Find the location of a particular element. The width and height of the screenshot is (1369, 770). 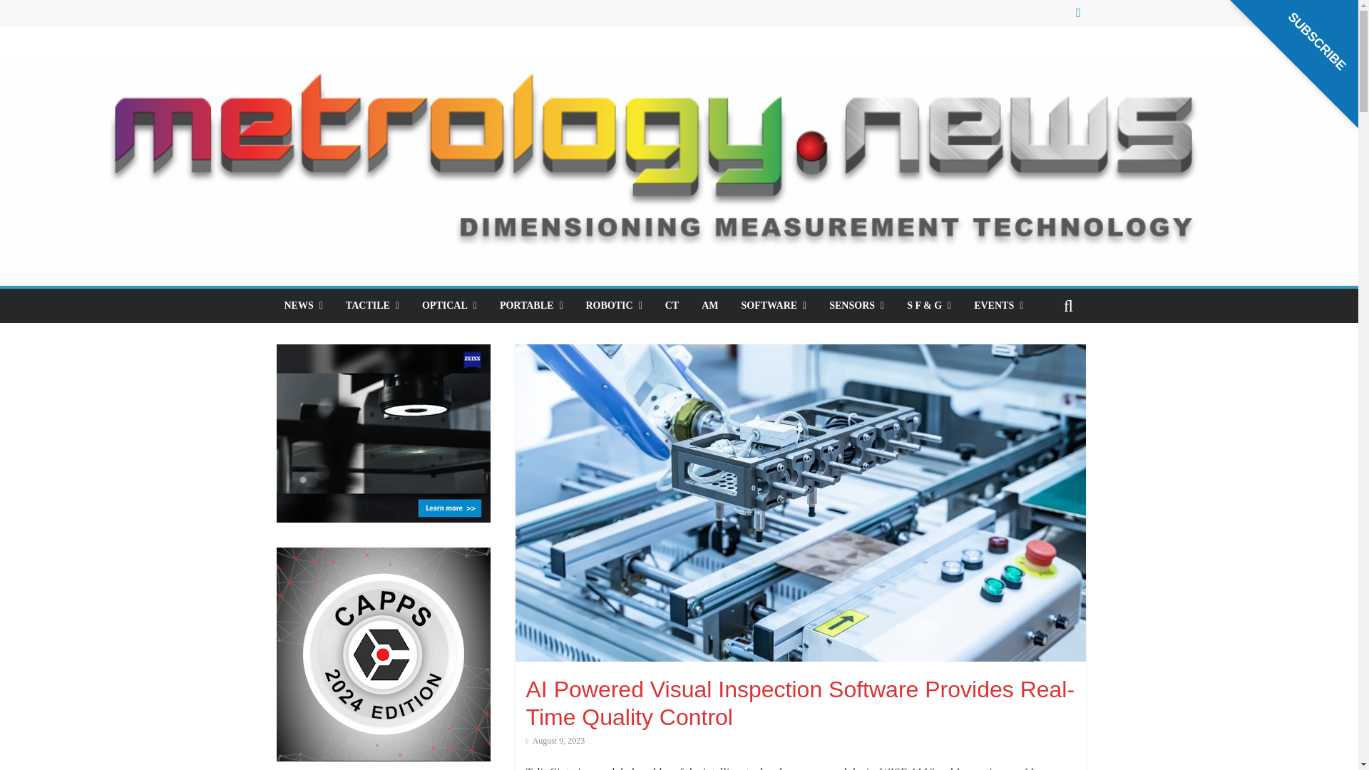

CT is located at coordinates (672, 305).